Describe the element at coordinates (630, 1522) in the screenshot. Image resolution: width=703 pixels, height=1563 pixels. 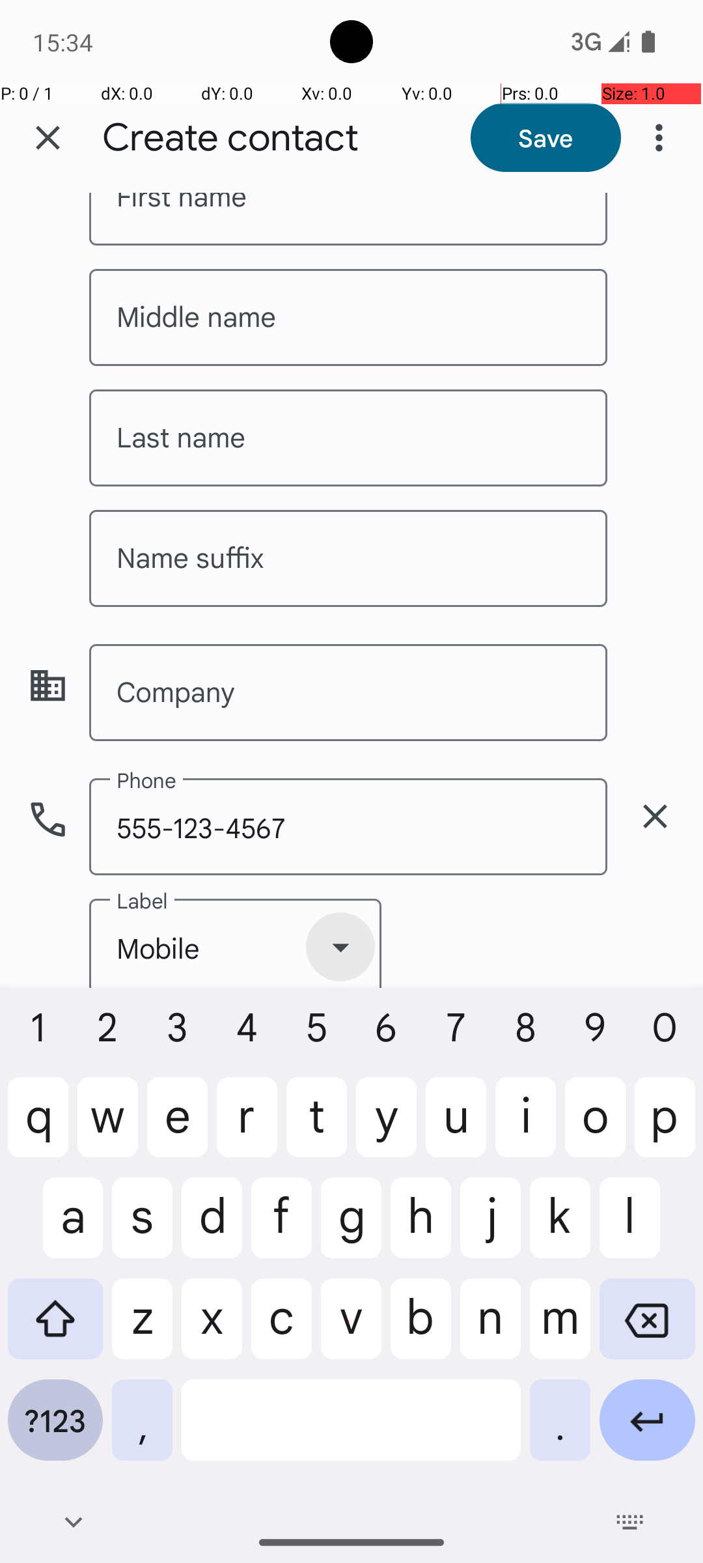
I see `Switch input method` at that location.